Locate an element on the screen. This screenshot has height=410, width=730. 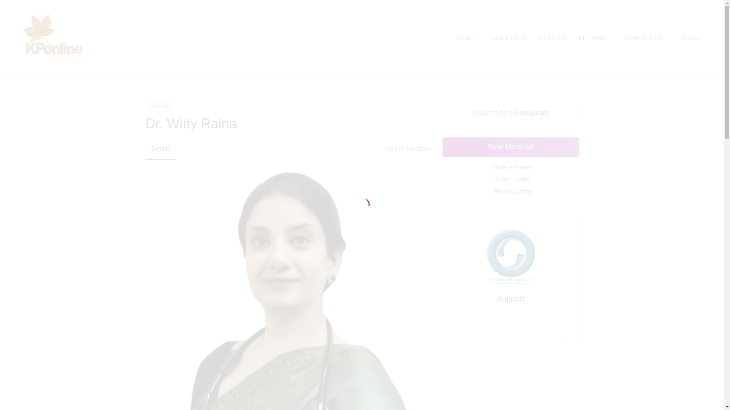
Report Listing is located at coordinates (510, 191).